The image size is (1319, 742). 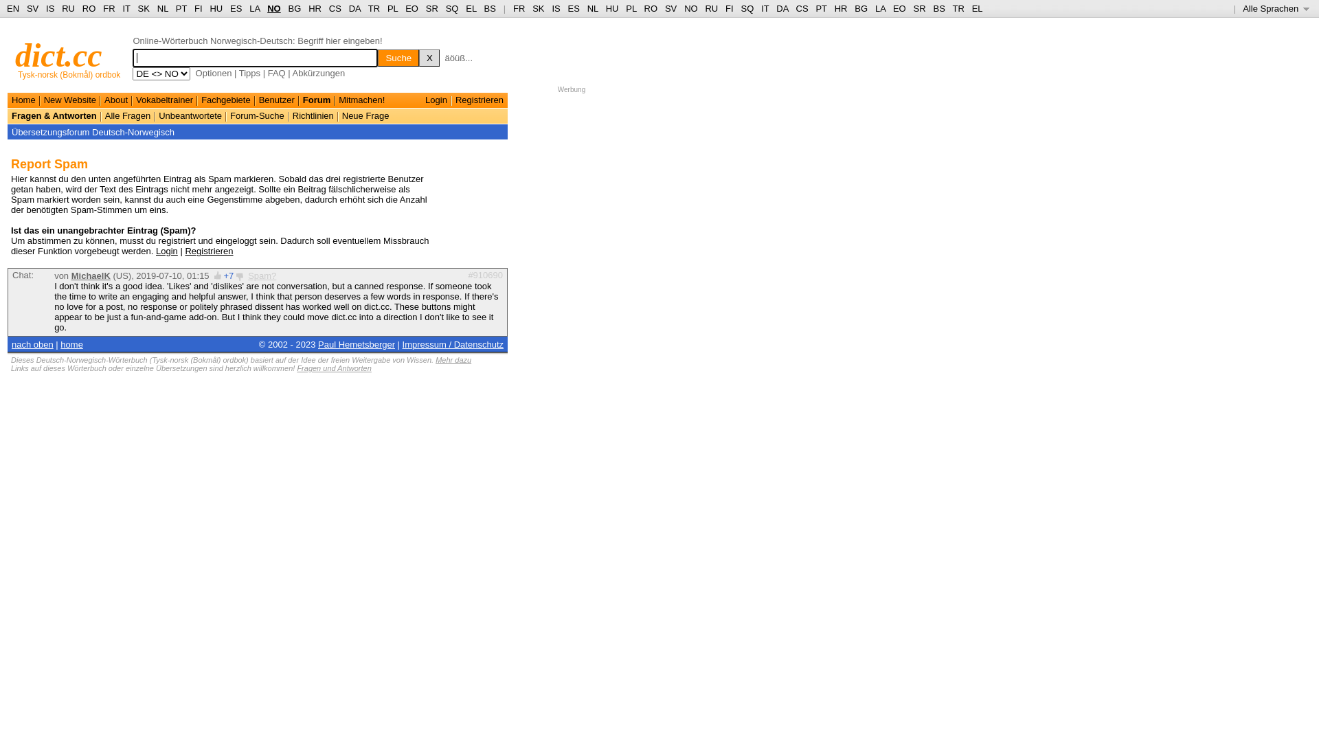 I want to click on Vokabeltrainer, so click(x=165, y=100).